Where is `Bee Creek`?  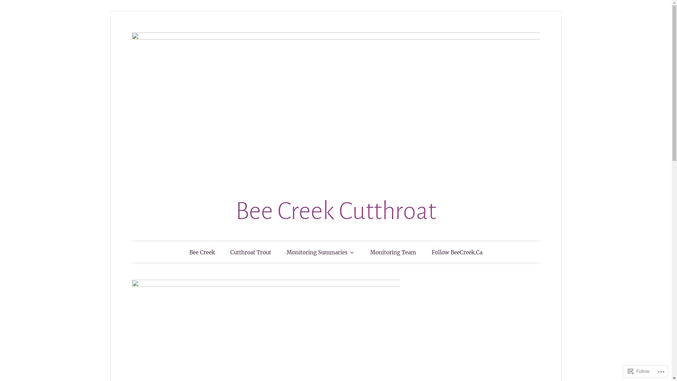 Bee Creek is located at coordinates (202, 253).